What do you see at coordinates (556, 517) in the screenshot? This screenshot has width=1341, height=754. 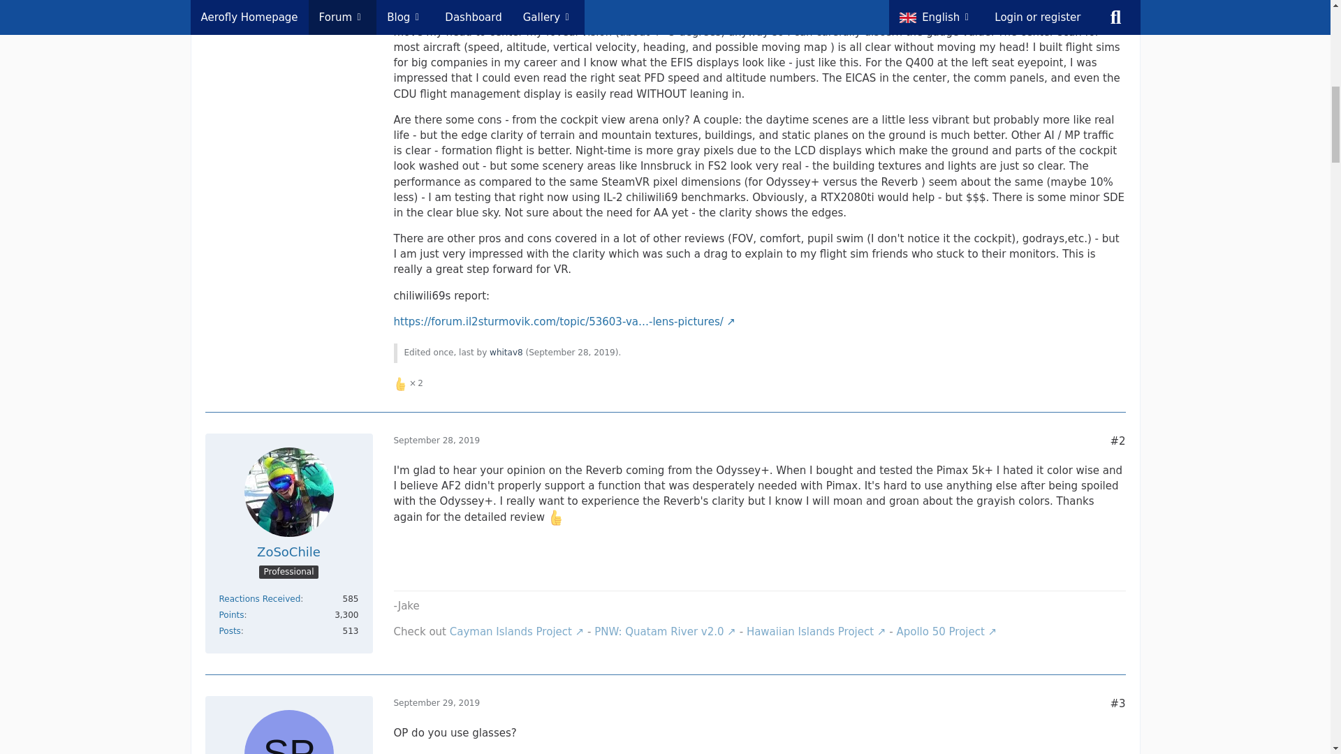 I see `thumbup` at bounding box center [556, 517].